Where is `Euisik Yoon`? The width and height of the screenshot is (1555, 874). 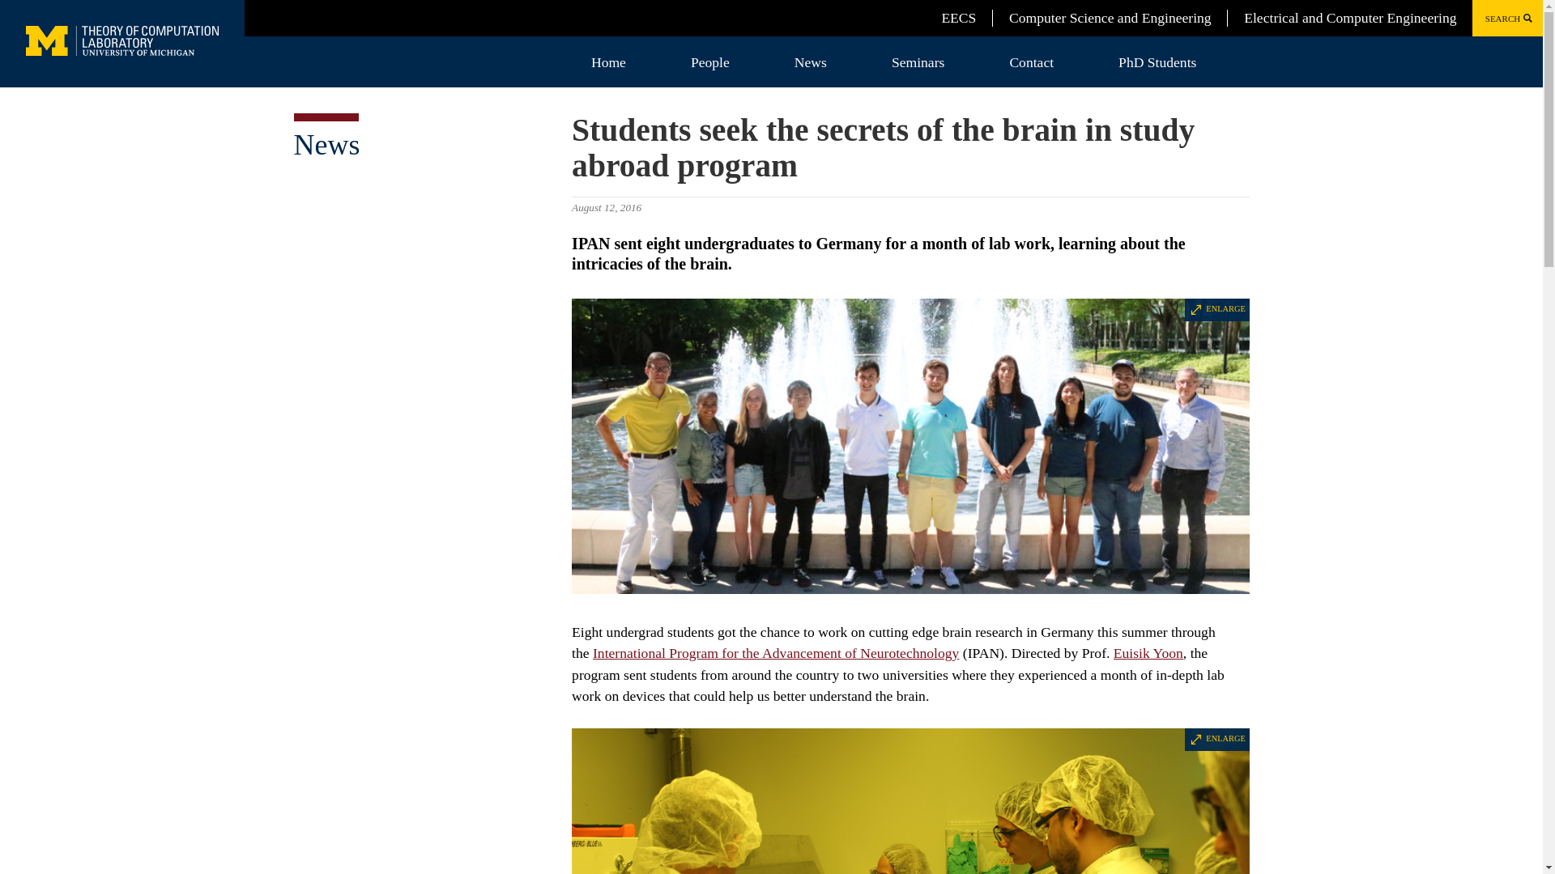
Euisik Yoon is located at coordinates (1148, 652).